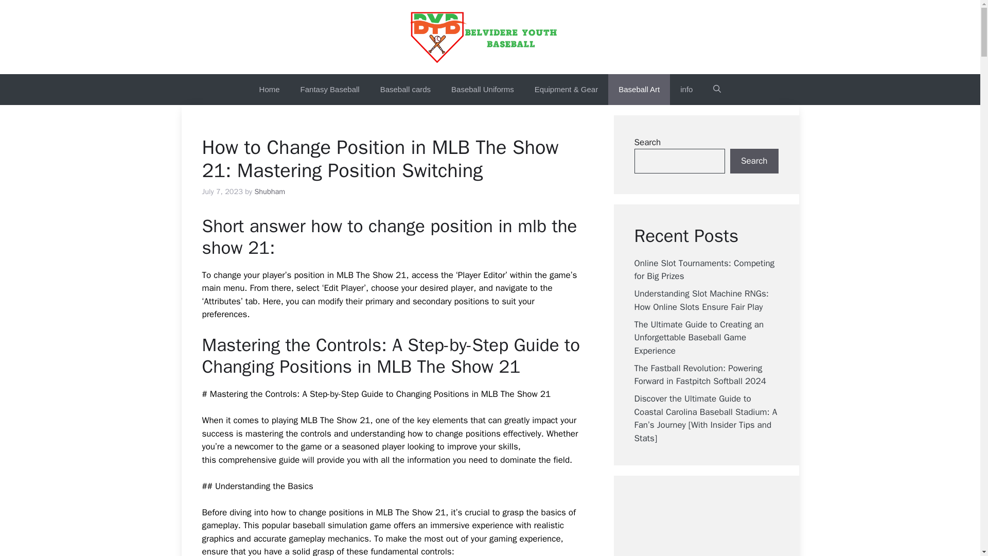 The image size is (988, 556). I want to click on Search, so click(754, 161).